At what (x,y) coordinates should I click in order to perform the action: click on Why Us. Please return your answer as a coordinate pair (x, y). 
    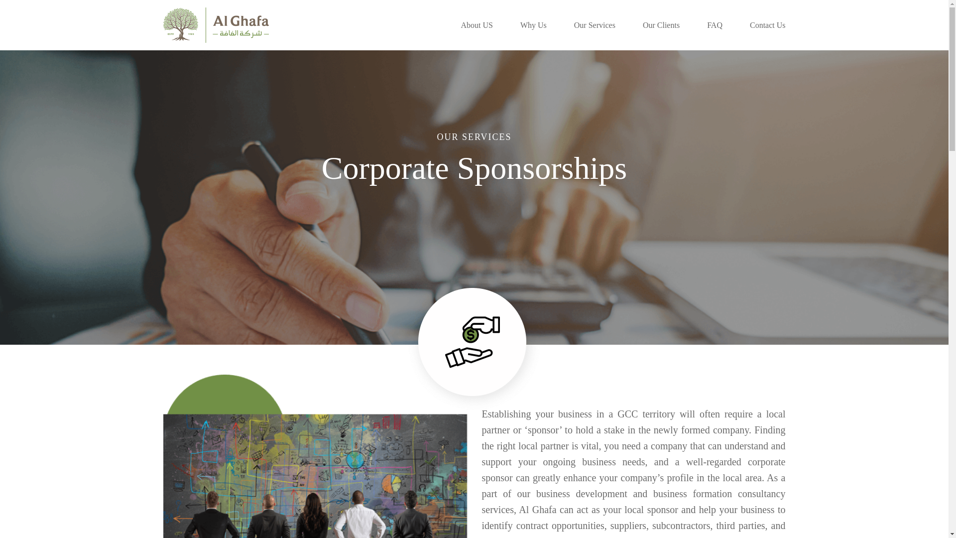
    Looking at the image, I should click on (533, 25).